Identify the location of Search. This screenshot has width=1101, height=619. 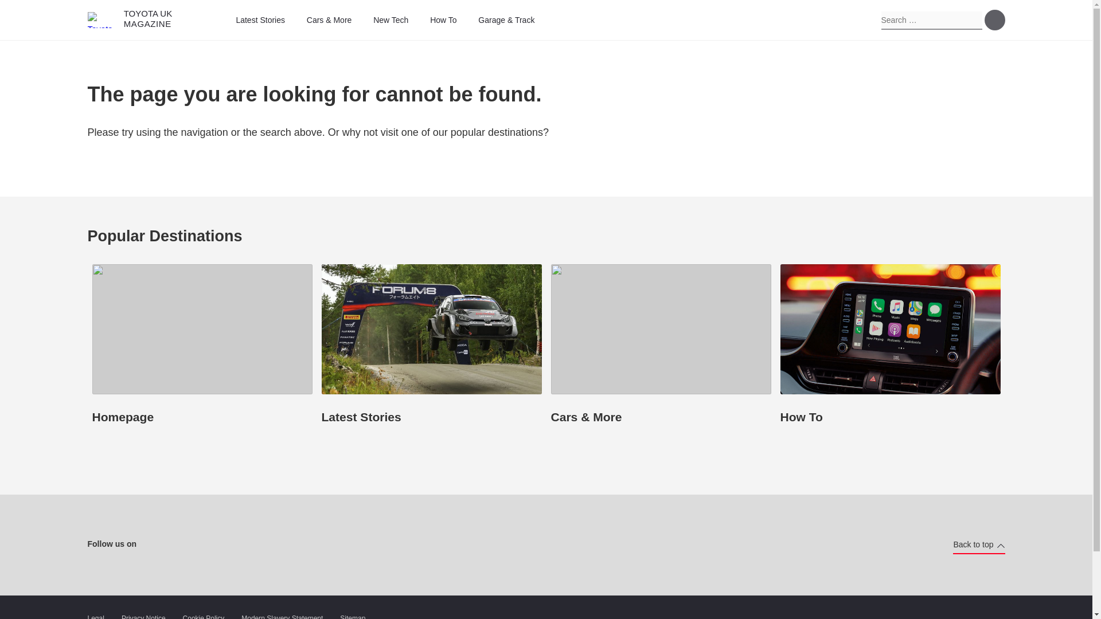
(994, 19).